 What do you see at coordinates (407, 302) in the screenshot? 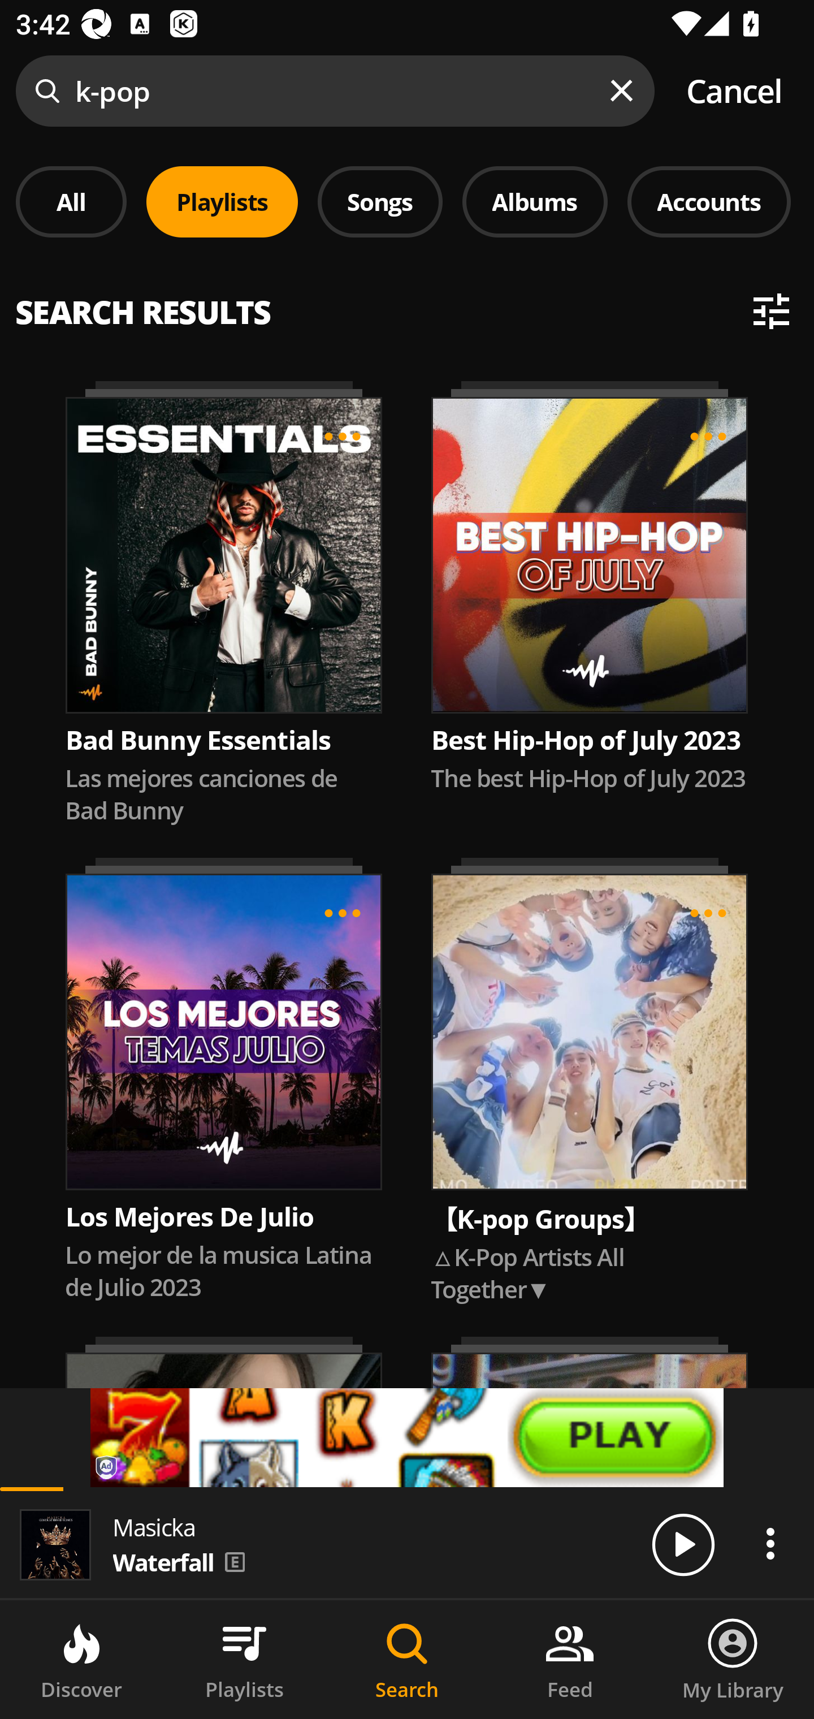
I see `All Country Afrosounds Pop Caribbean` at bounding box center [407, 302].